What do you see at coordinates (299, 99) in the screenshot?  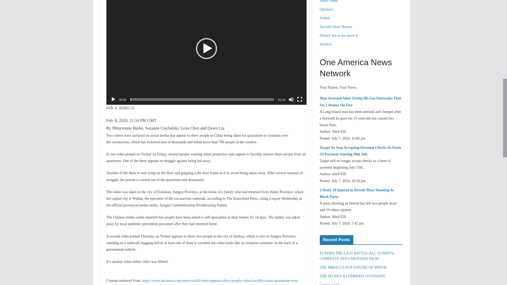 I see `Fullscreen` at bounding box center [299, 99].